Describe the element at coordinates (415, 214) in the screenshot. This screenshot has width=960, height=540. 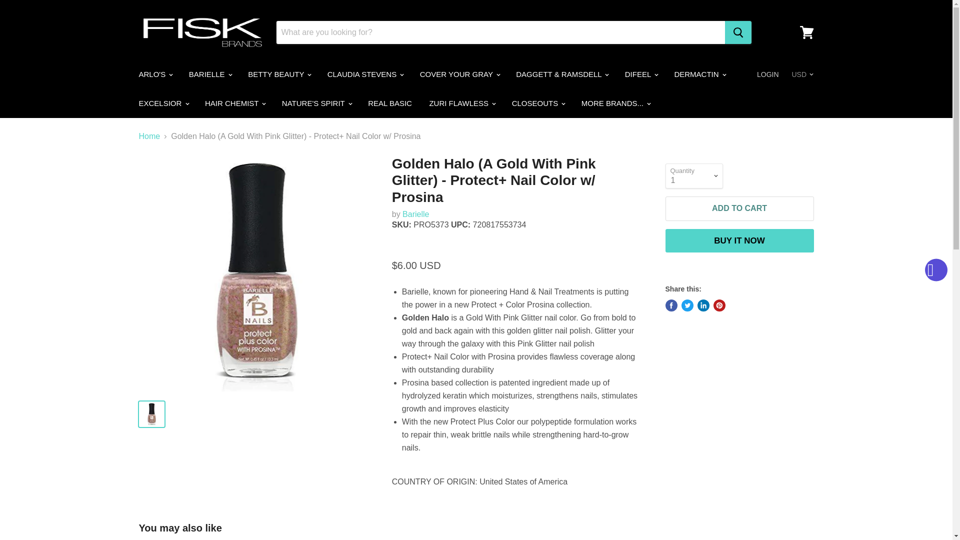
I see `Barielle` at that location.